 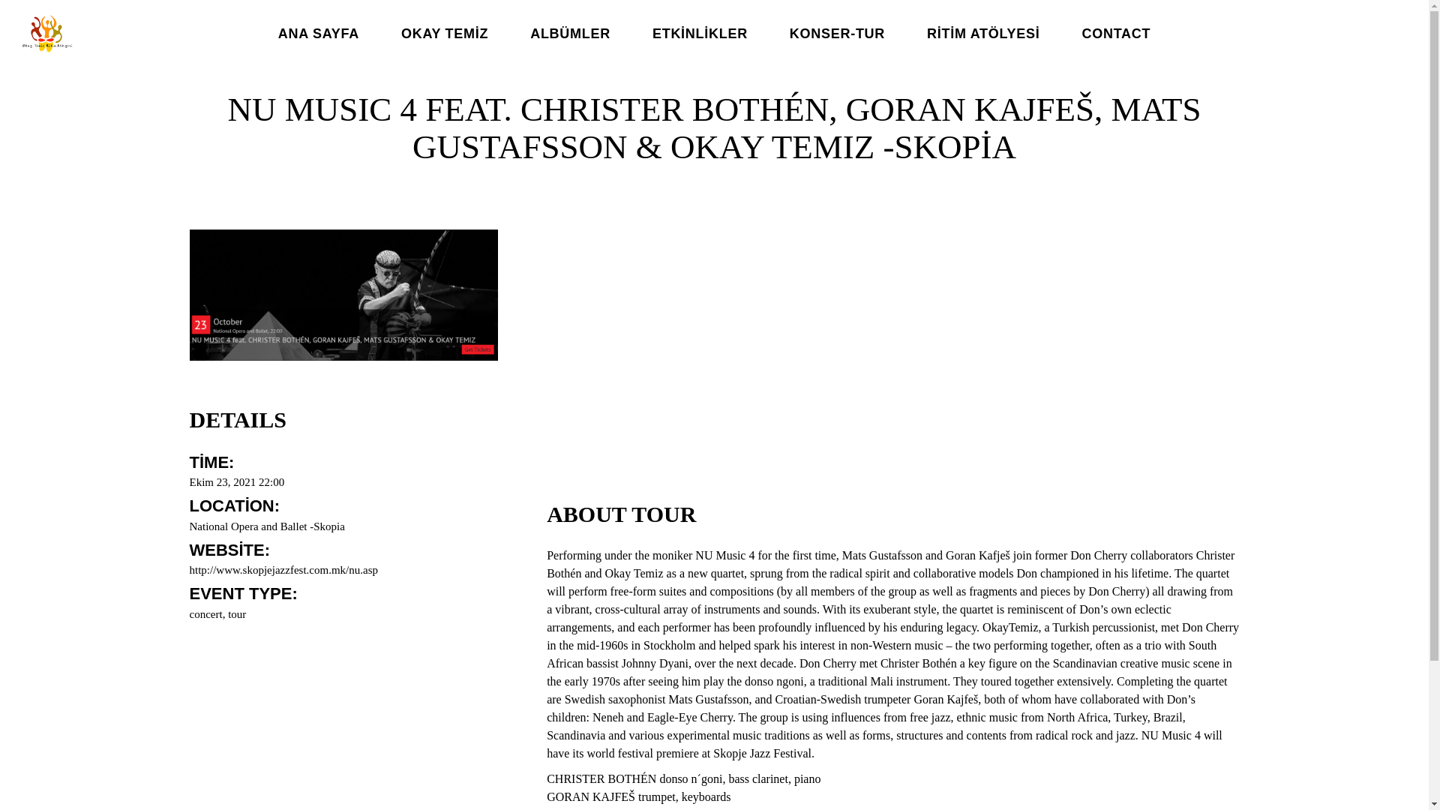 I want to click on ANA SAYFA, so click(x=318, y=34).